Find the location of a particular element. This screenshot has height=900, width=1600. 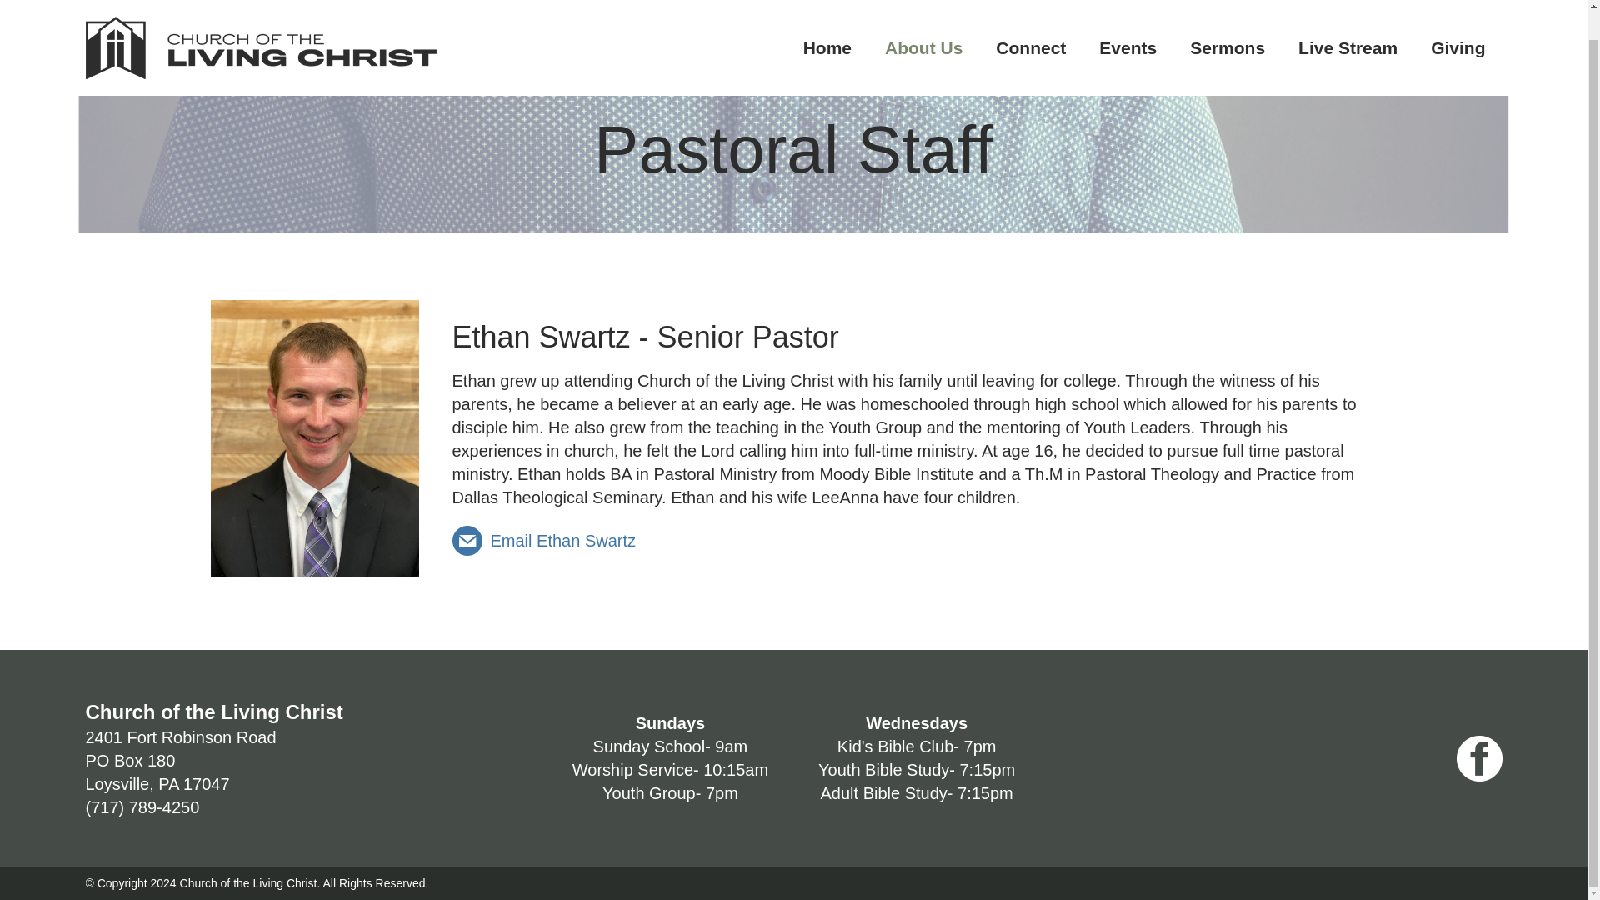

Connect is located at coordinates (1031, 18).